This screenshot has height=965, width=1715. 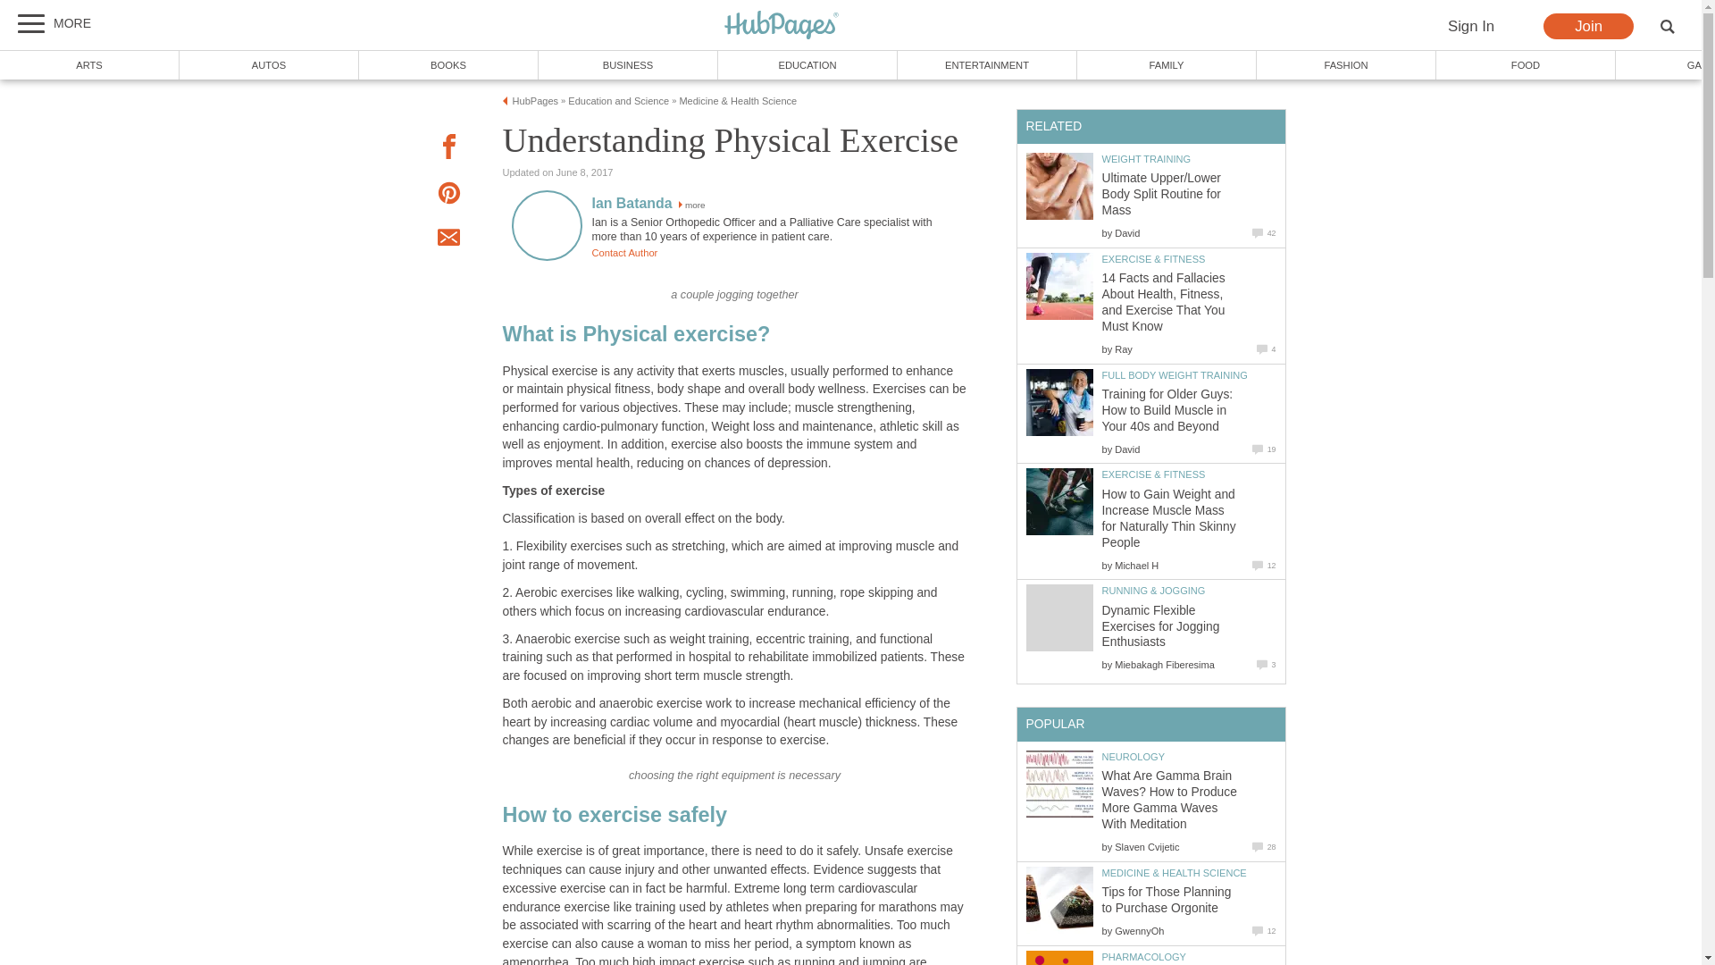 I want to click on HubPages, so click(x=782, y=25).